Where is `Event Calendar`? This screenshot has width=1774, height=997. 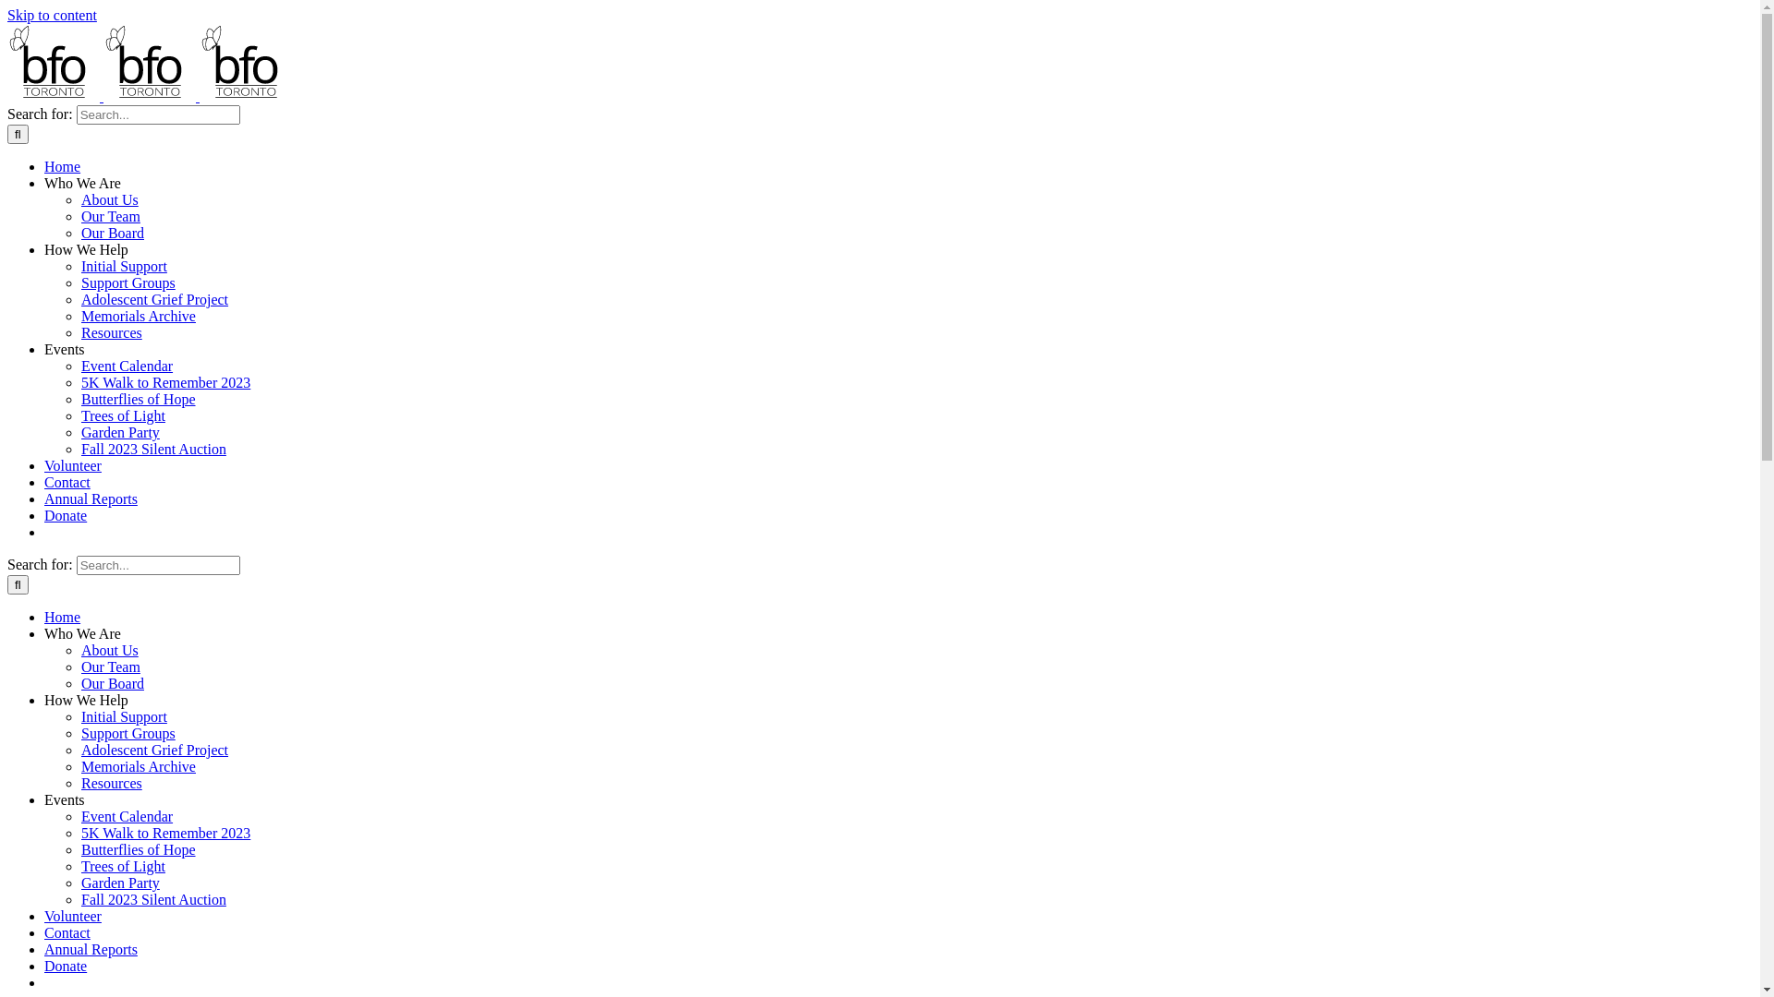
Event Calendar is located at coordinates (128, 816).